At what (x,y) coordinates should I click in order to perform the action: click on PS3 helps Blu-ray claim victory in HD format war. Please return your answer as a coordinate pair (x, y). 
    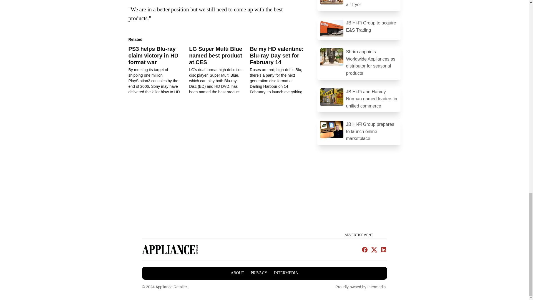
    Looking at the image, I should click on (159, 70).